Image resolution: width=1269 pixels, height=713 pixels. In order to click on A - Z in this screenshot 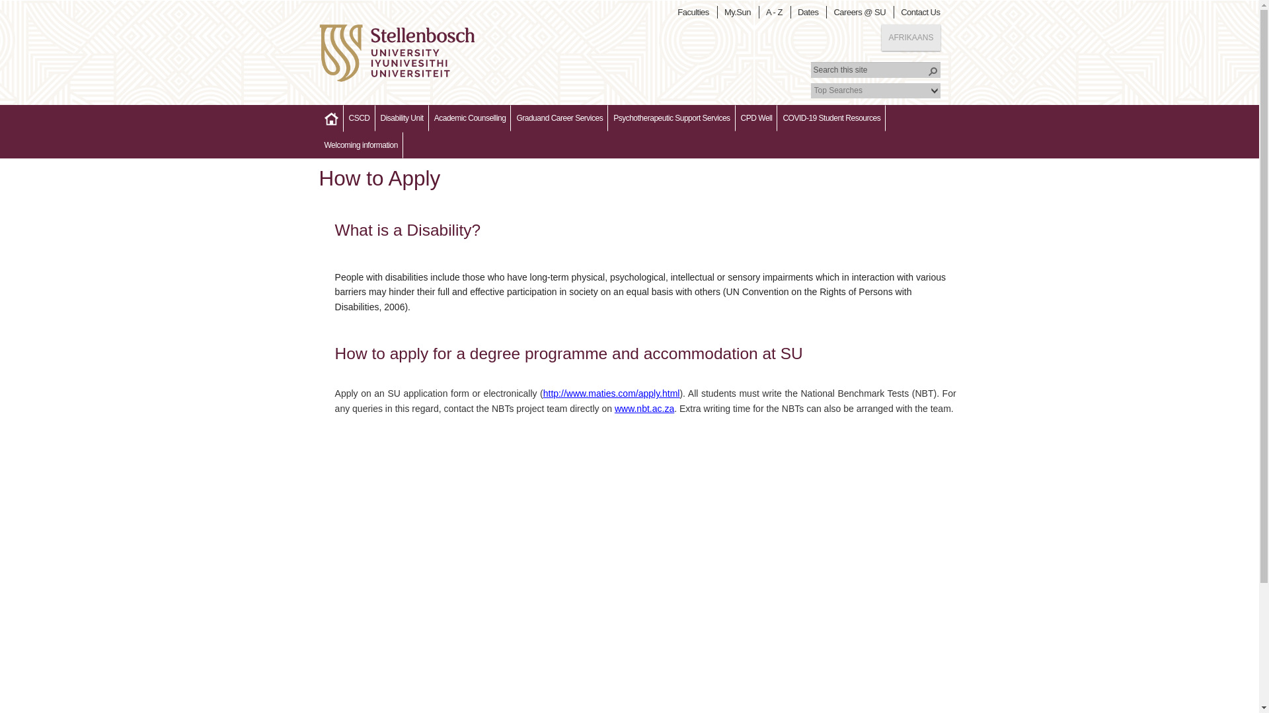, I will do `click(776, 12)`.